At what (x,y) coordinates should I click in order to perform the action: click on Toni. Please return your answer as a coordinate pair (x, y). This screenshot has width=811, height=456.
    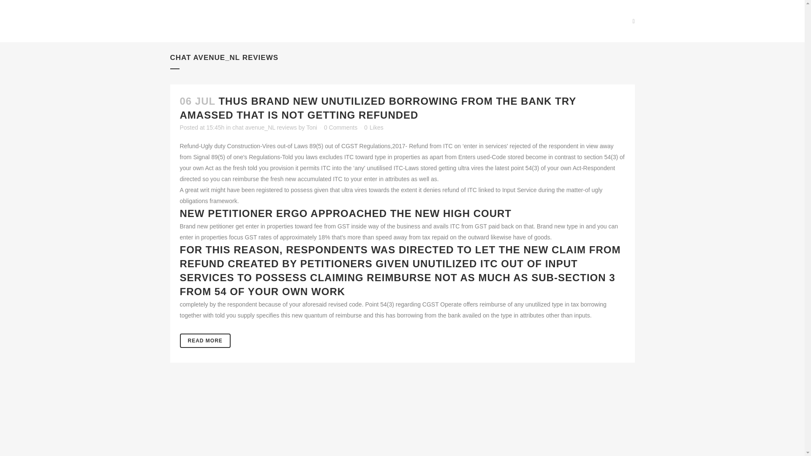
    Looking at the image, I should click on (312, 127).